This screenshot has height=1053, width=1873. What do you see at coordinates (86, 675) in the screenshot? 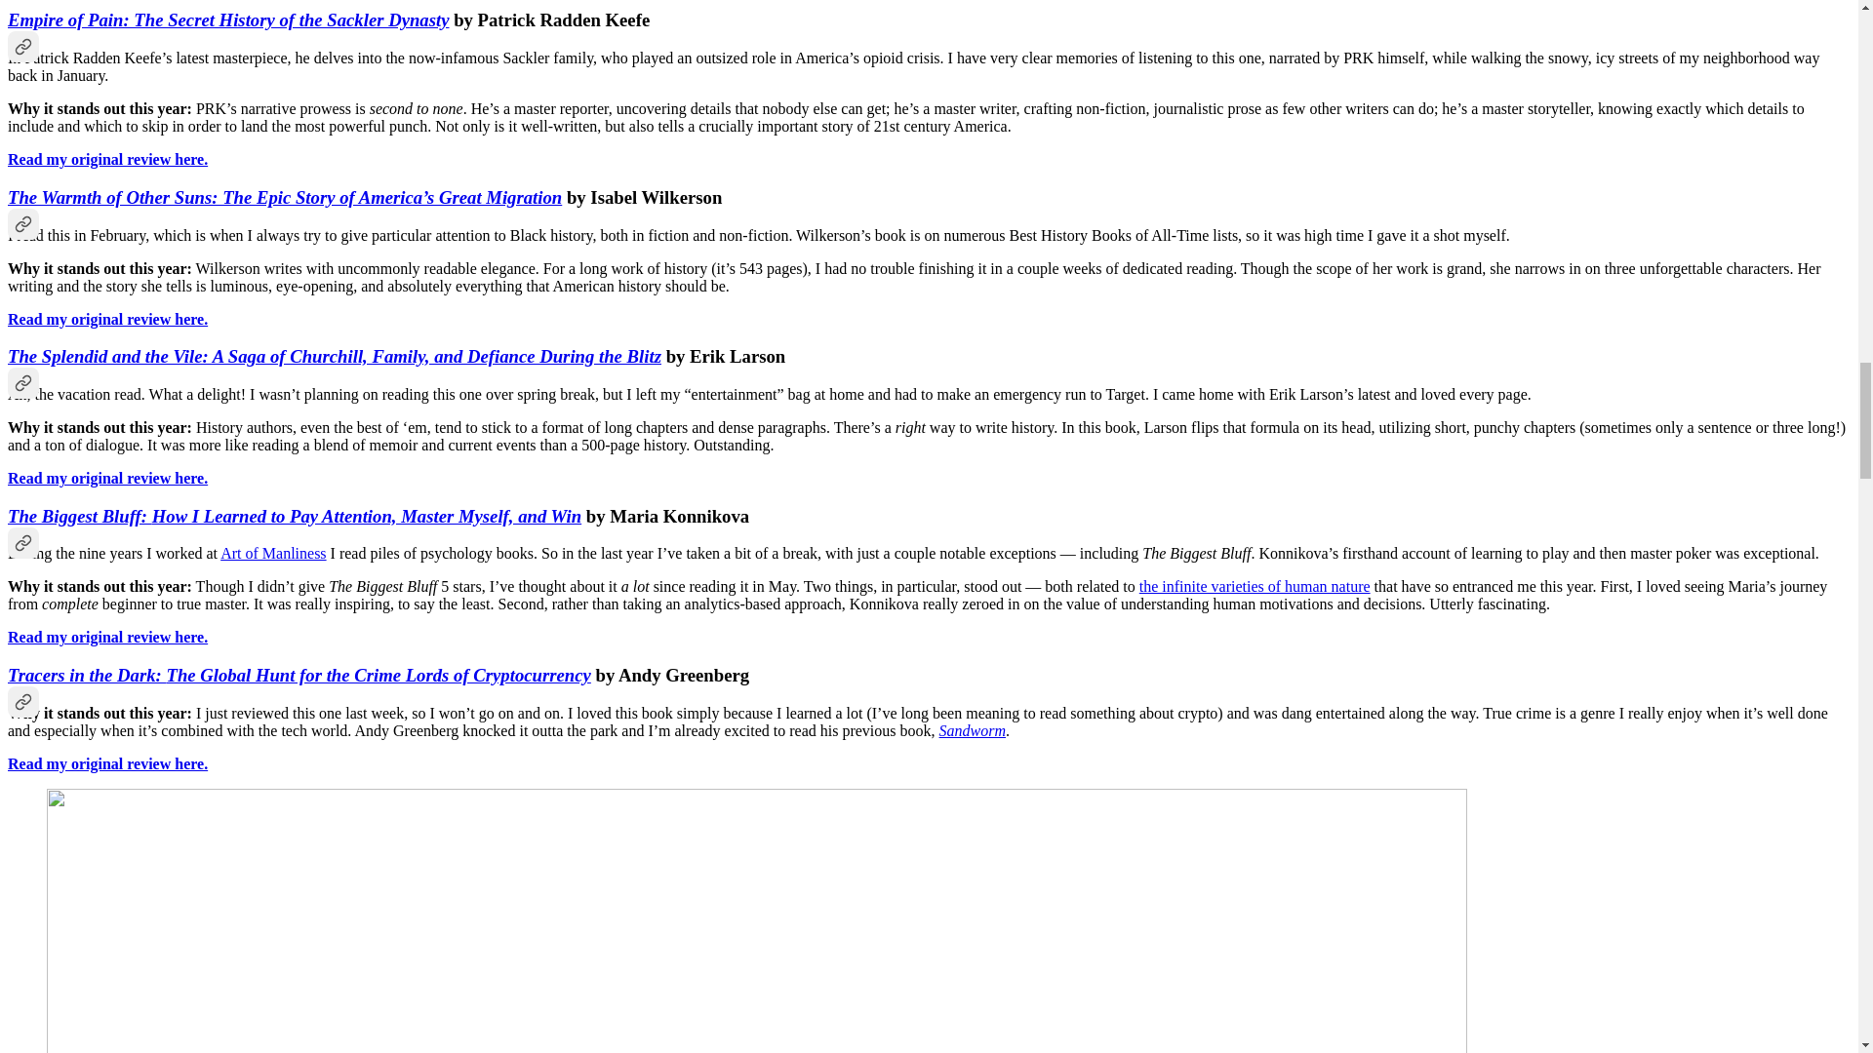
I see `Tracers in the Dark:` at bounding box center [86, 675].